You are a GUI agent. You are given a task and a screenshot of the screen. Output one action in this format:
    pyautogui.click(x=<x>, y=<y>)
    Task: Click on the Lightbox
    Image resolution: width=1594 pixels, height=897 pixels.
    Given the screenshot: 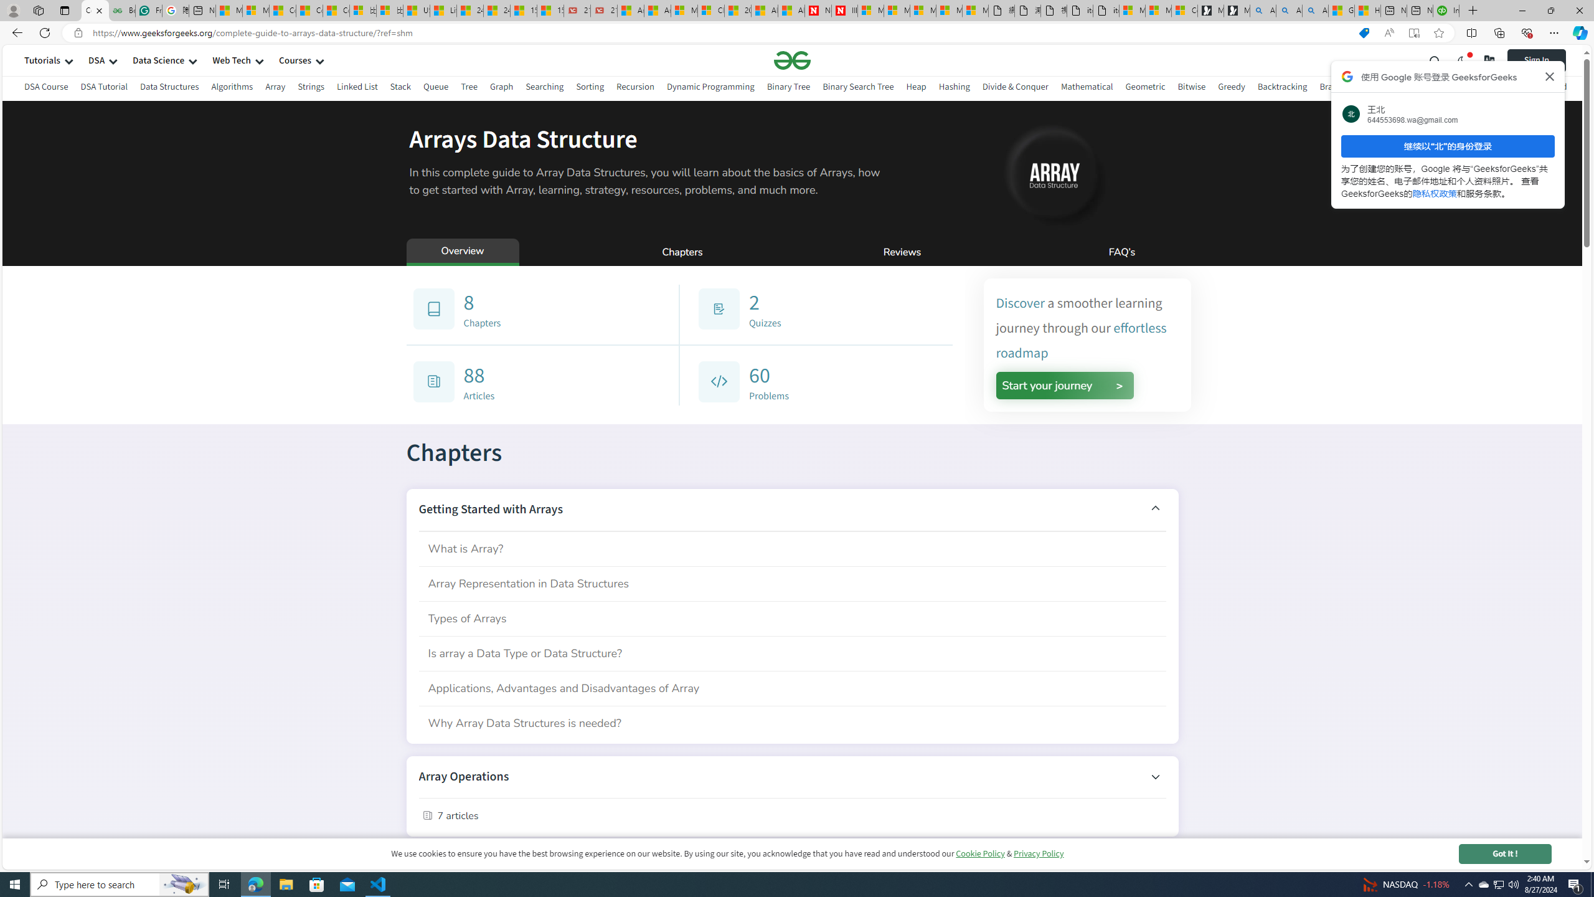 What is the action you would take?
    pyautogui.click(x=792, y=457)
    